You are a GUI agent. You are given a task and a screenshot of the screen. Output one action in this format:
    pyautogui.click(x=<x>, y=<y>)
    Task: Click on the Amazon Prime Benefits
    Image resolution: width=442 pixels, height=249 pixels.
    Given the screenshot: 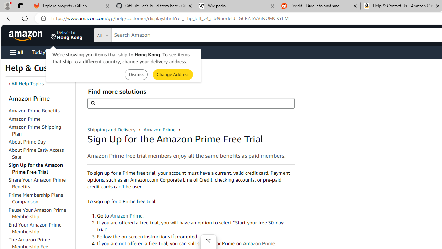 What is the action you would take?
    pyautogui.click(x=34, y=111)
    